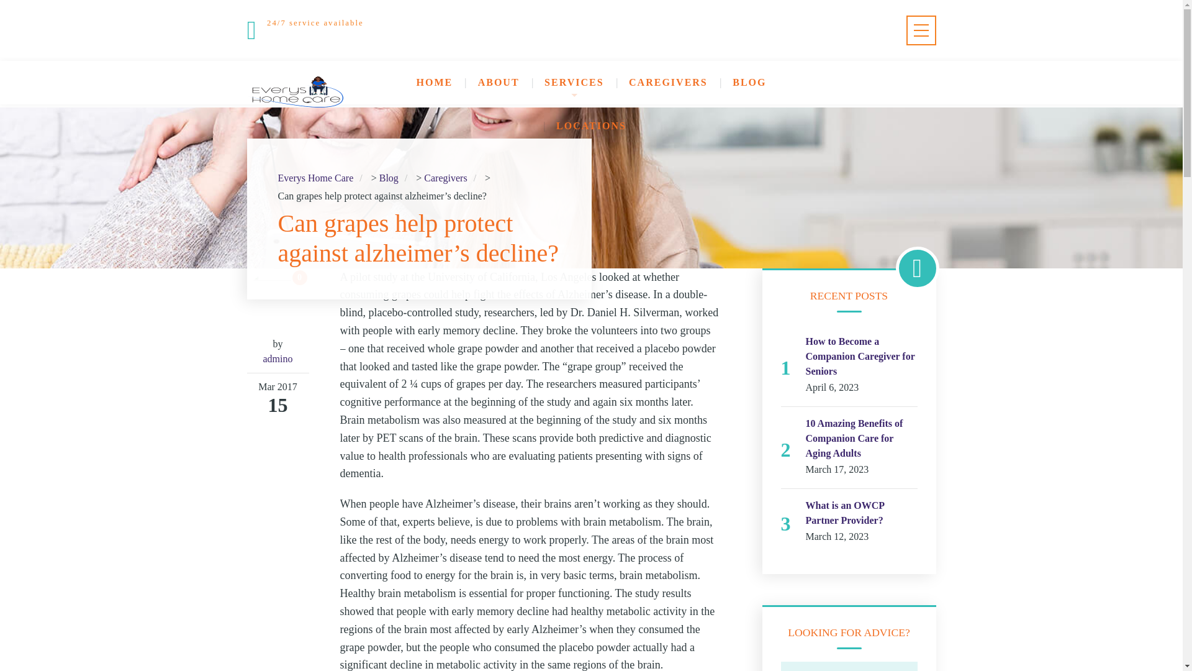 This screenshot has height=671, width=1192. What do you see at coordinates (435, 83) in the screenshot?
I see `HOME` at bounding box center [435, 83].